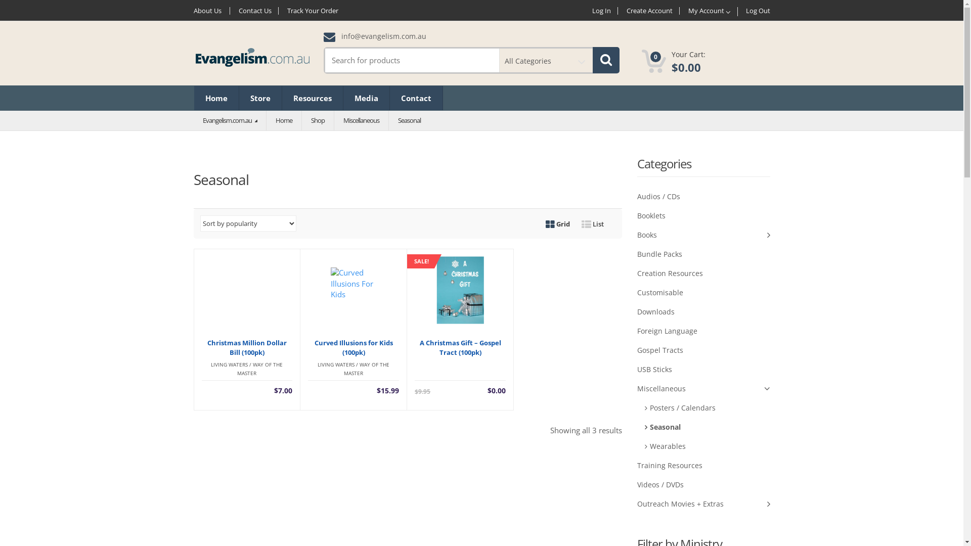  Describe the element at coordinates (704, 331) in the screenshot. I see `Foreign Language` at that location.